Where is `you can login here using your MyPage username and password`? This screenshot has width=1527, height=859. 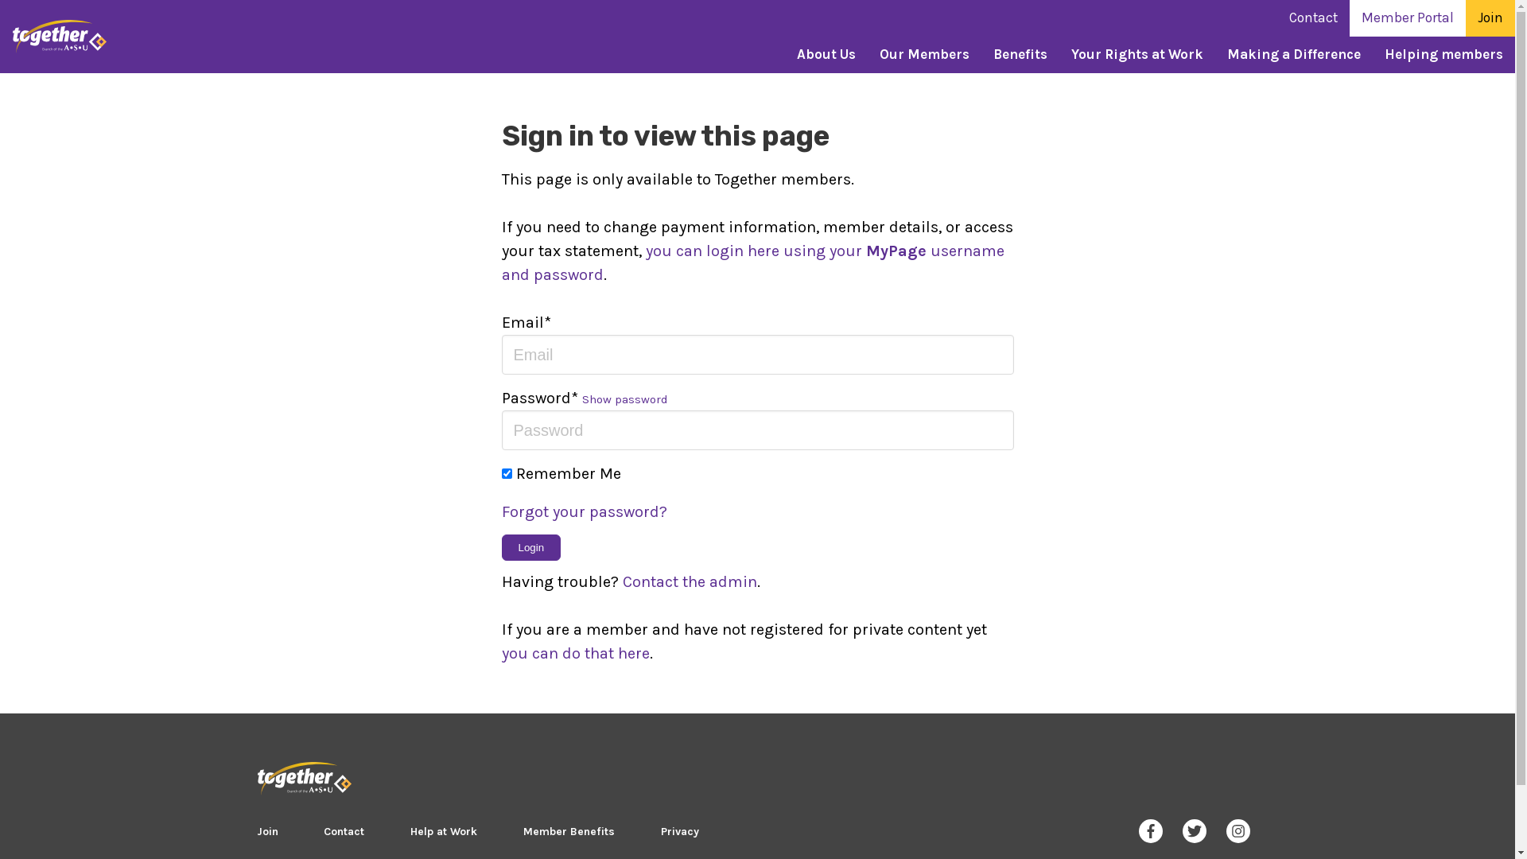
you can login here using your MyPage username and password is located at coordinates (752, 262).